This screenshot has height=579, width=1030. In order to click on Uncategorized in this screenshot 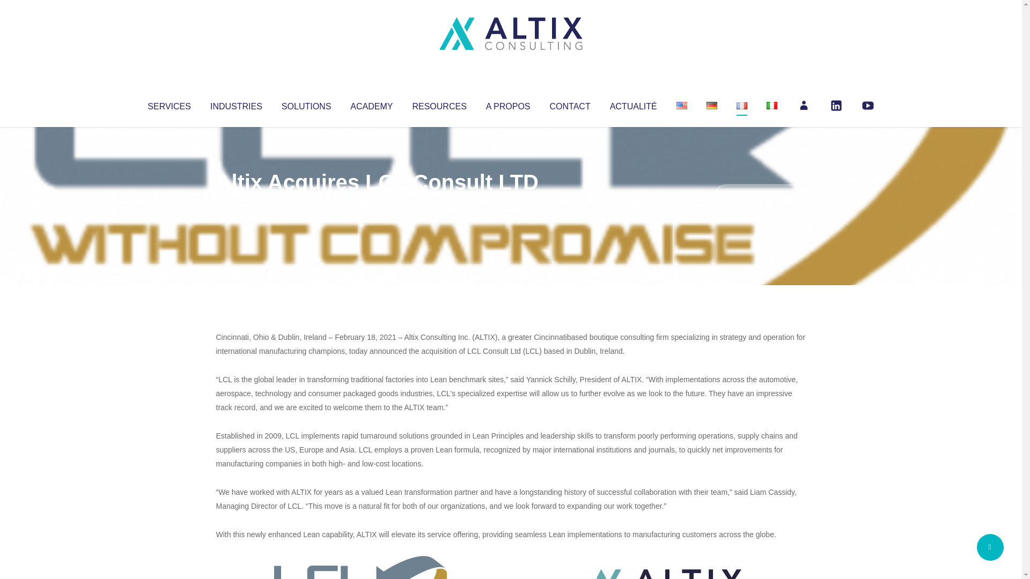, I will do `click(375, 204)`.